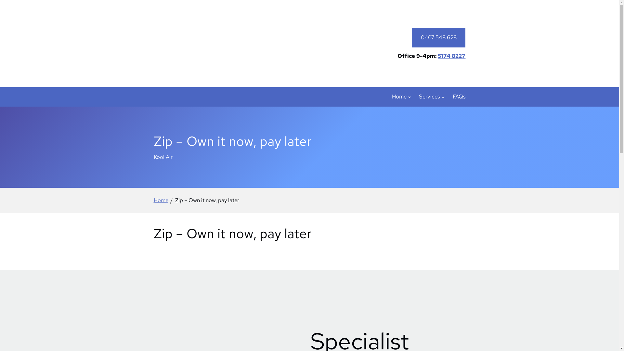 Image resolution: width=624 pixels, height=351 pixels. Describe the element at coordinates (430, 97) in the screenshot. I see `Services` at that location.